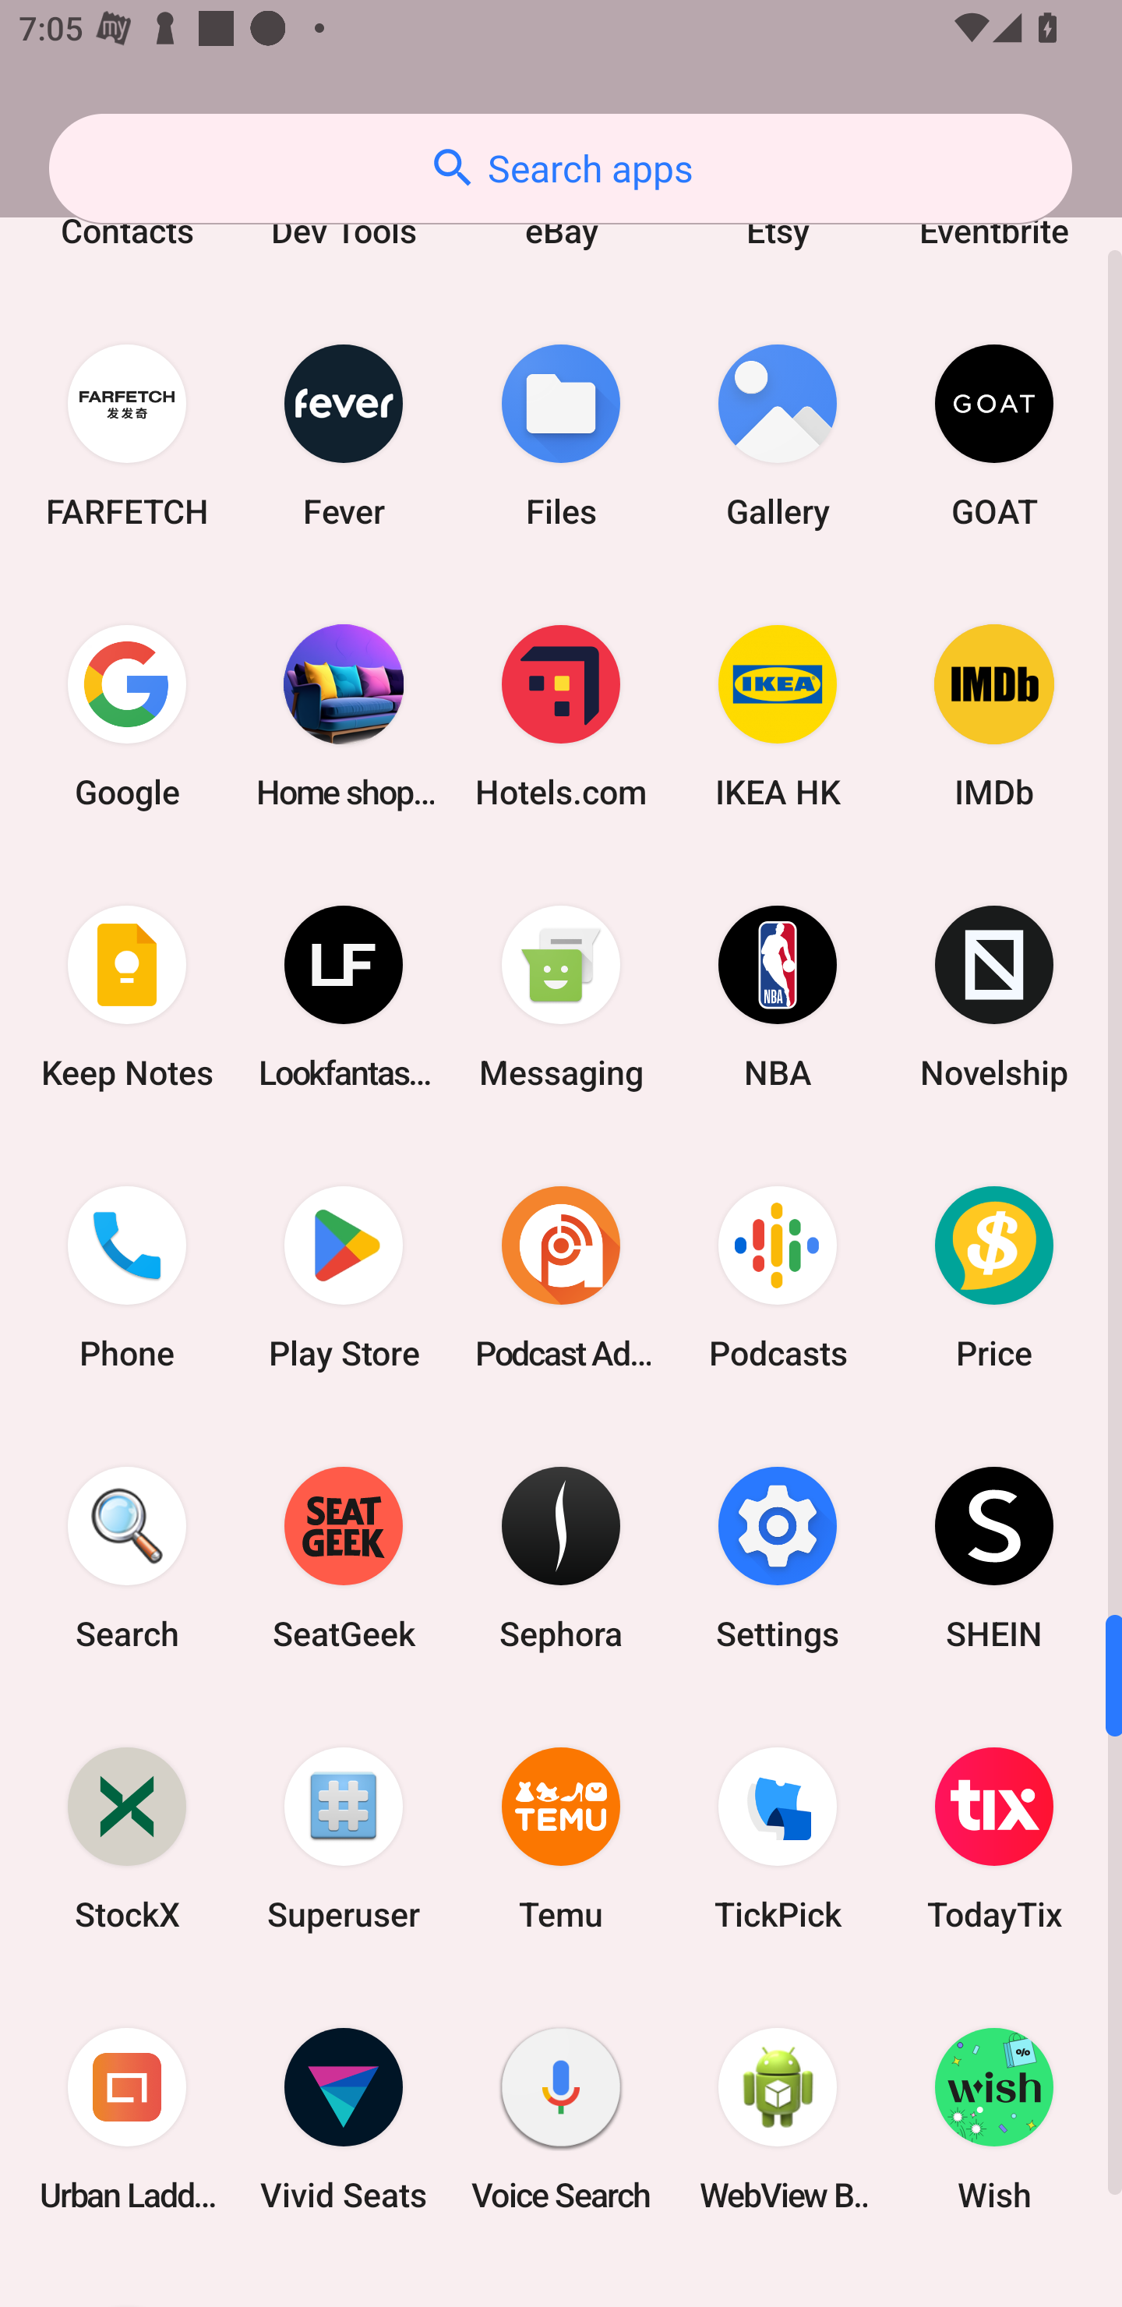 This screenshot has width=1122, height=2307. I want to click on FARFETCH, so click(127, 436).